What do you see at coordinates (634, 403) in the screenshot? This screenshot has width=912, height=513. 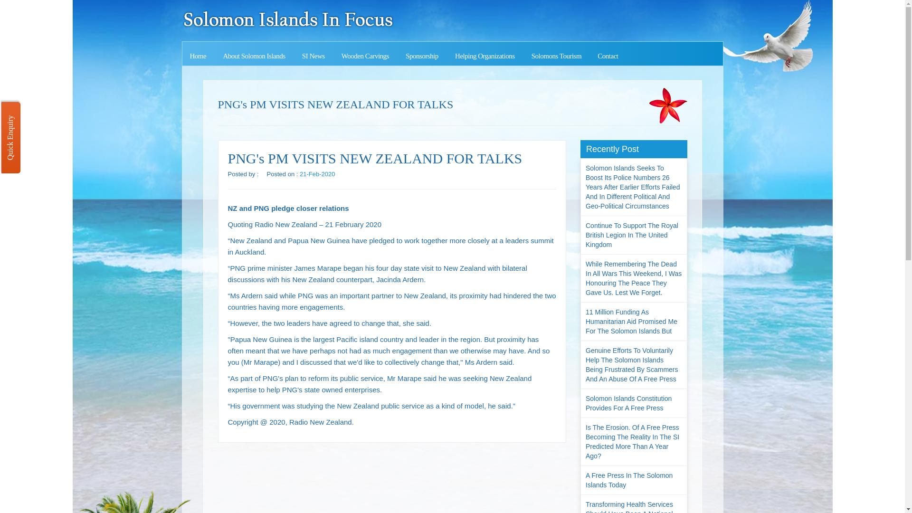 I see `Solomon Islands Constitution Provides For A Free Press` at bounding box center [634, 403].